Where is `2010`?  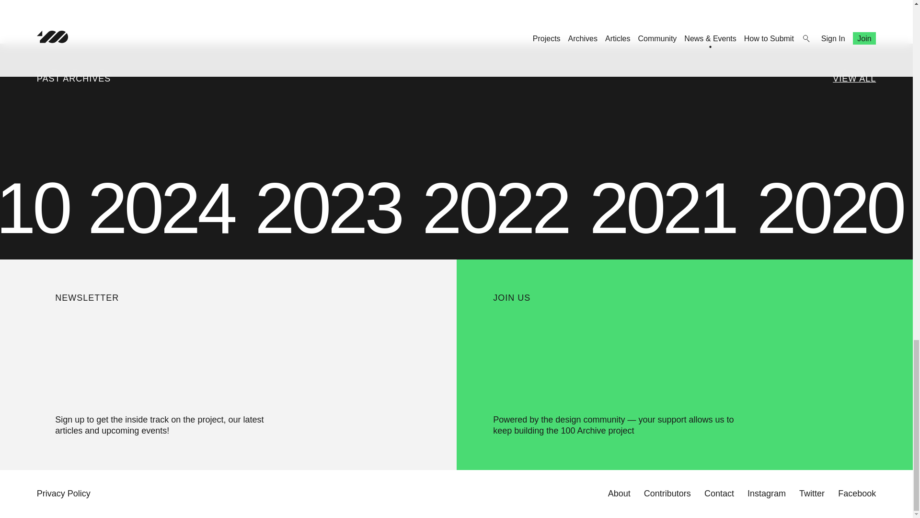
2010 is located at coordinates (44, 208).